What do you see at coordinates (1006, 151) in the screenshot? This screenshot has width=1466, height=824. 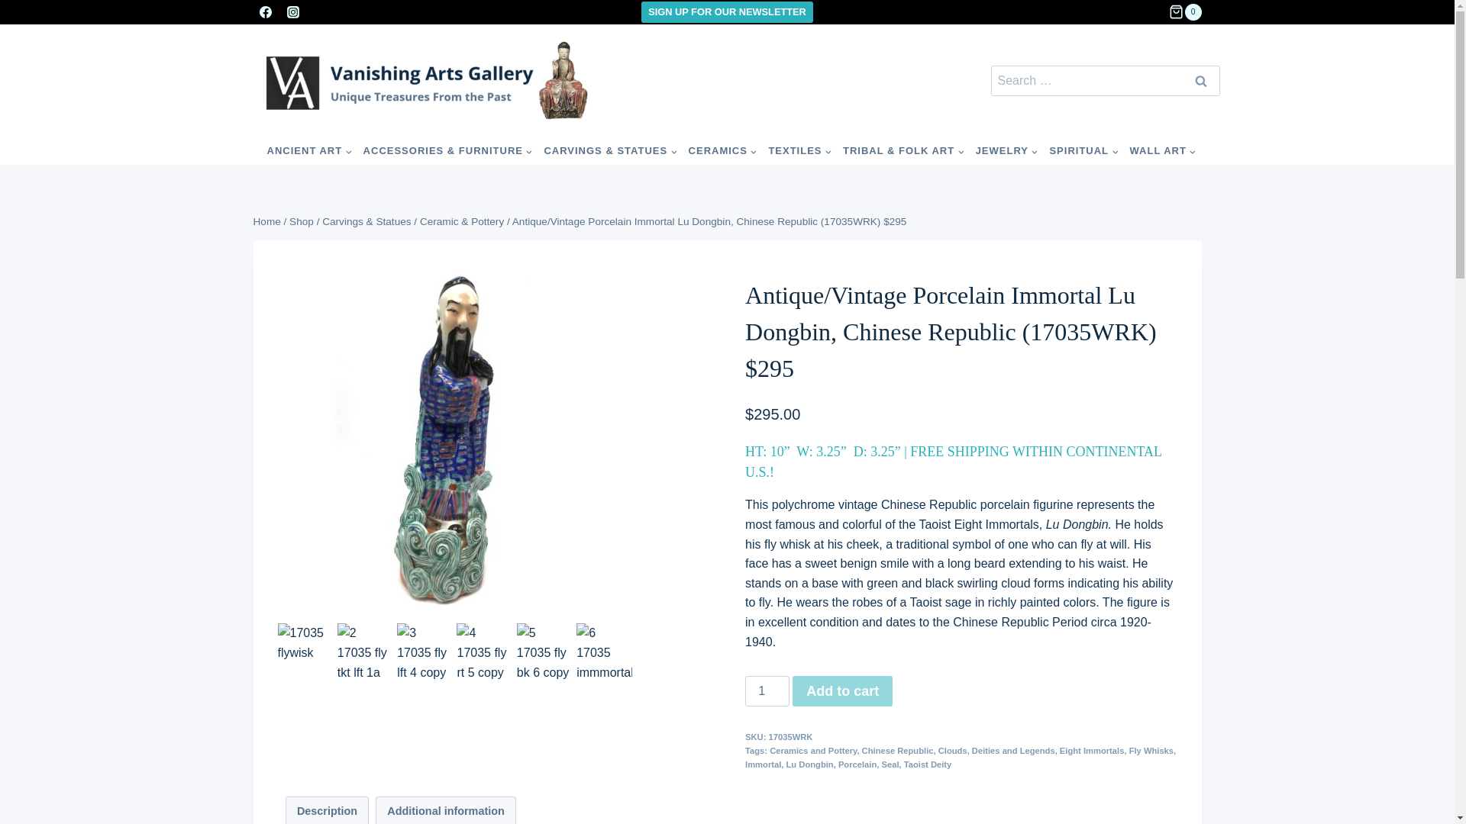 I see `JEWELRY` at bounding box center [1006, 151].